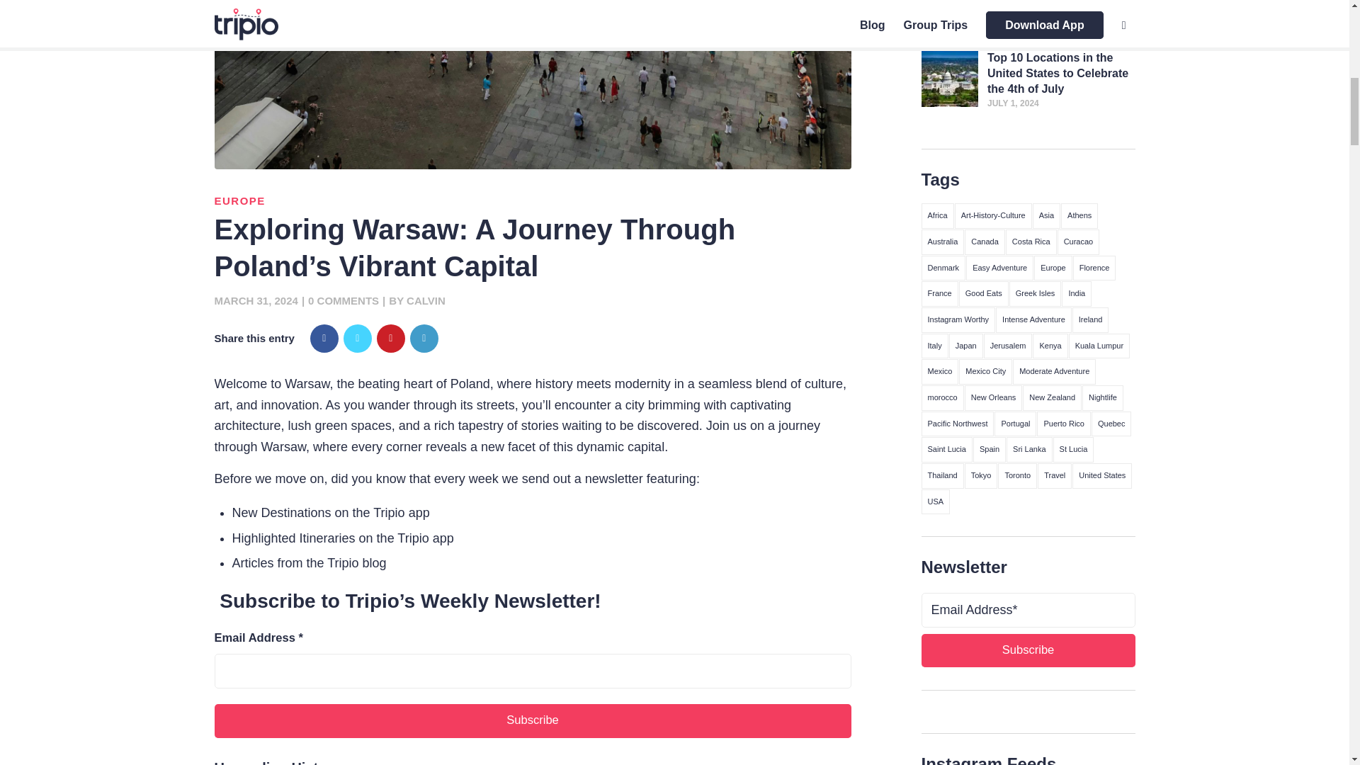  What do you see at coordinates (1027, 650) in the screenshot?
I see `Subscribe` at bounding box center [1027, 650].